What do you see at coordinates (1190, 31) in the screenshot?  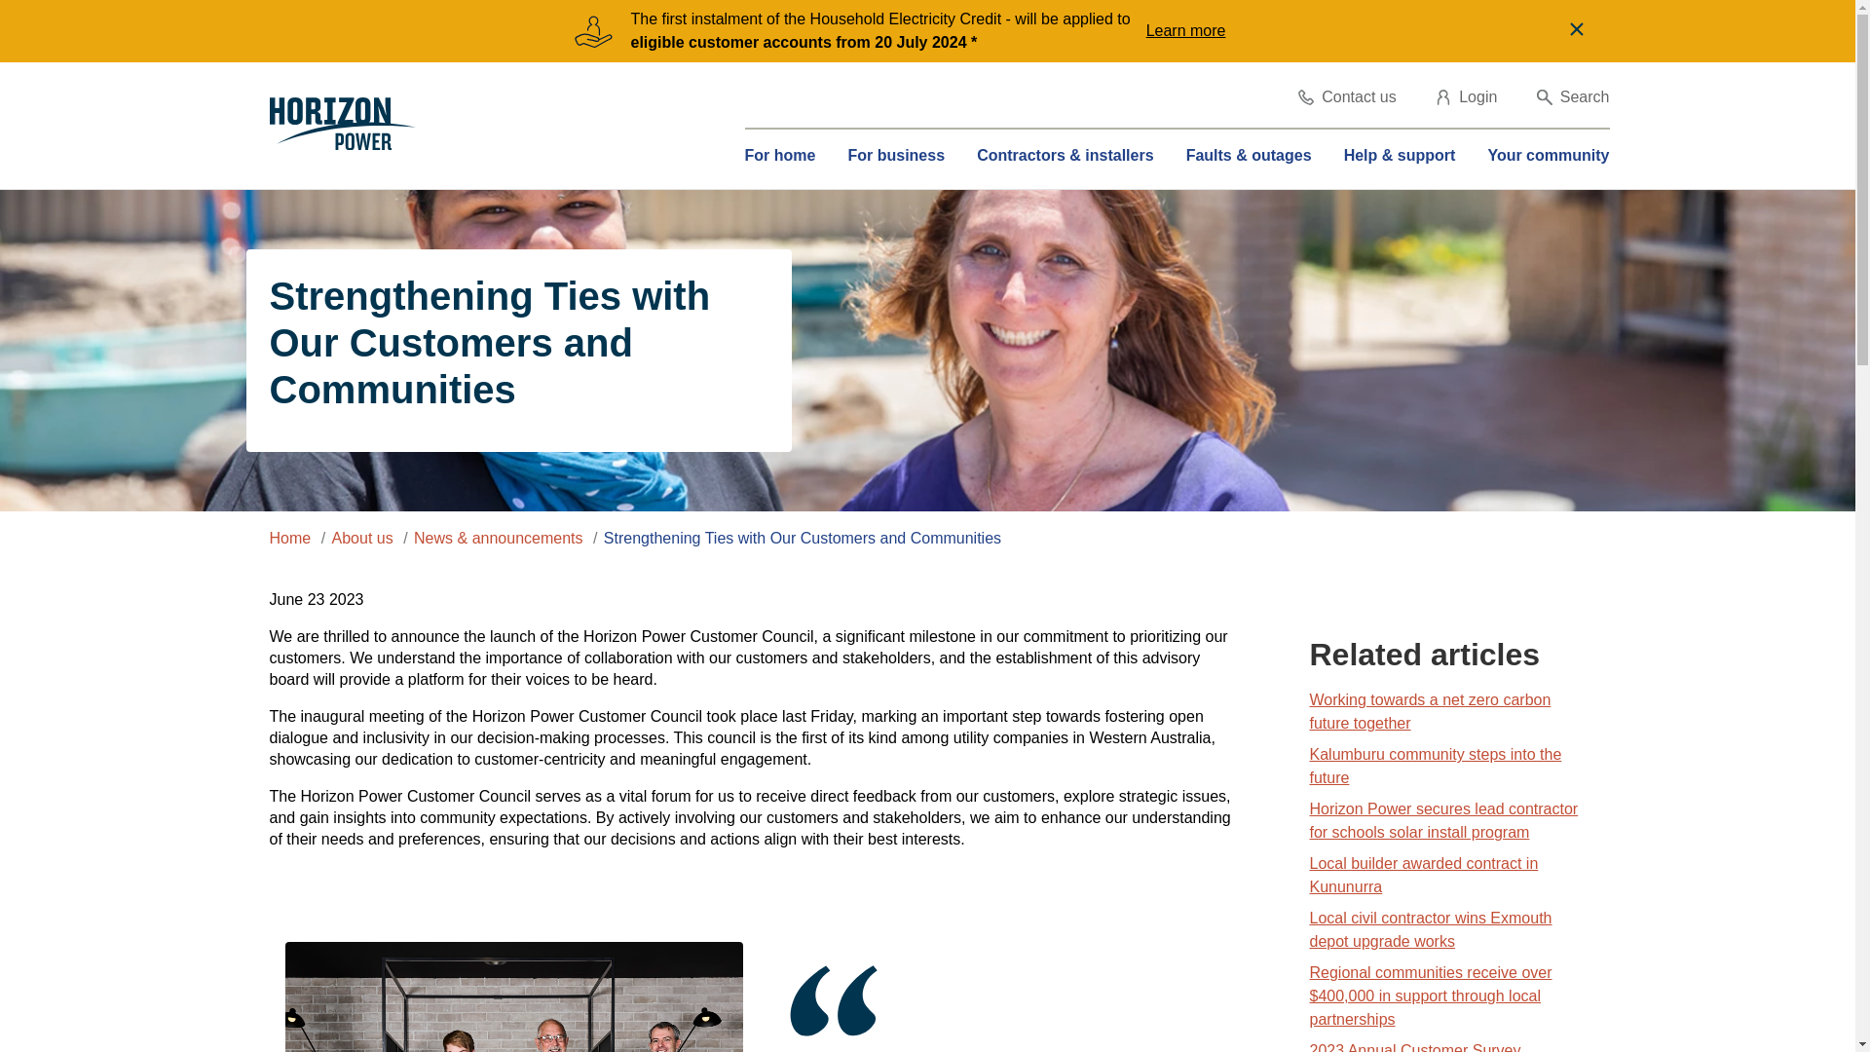 I see `Learn more` at bounding box center [1190, 31].